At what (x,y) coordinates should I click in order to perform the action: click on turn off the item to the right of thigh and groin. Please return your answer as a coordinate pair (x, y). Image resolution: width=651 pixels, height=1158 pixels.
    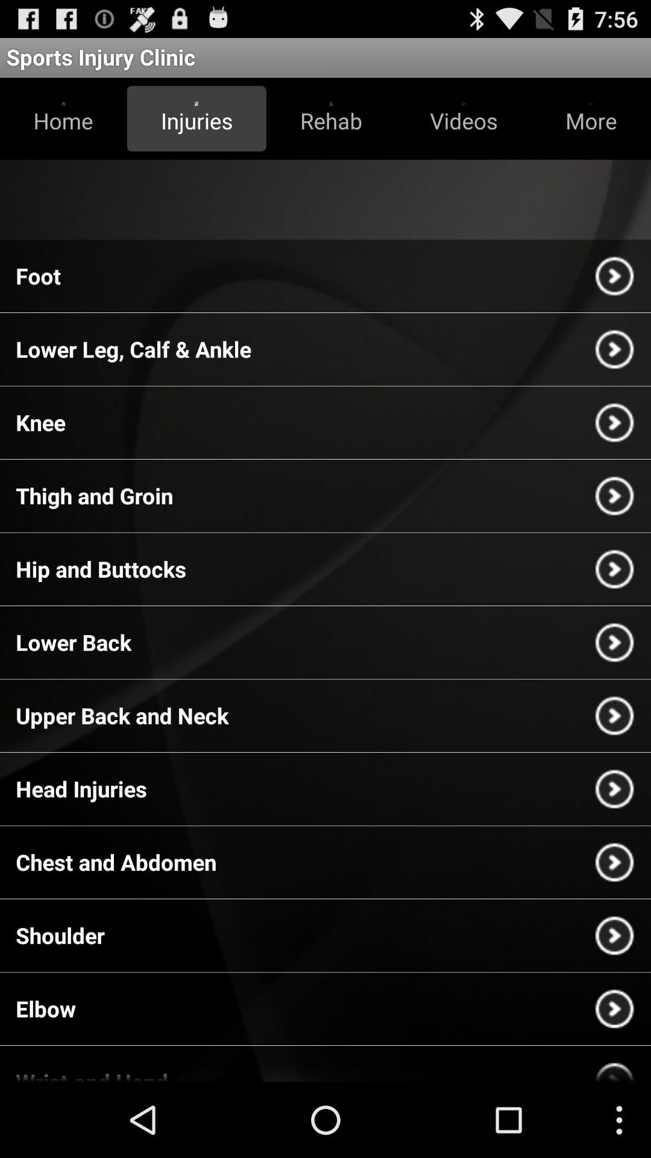
    Looking at the image, I should click on (614, 496).